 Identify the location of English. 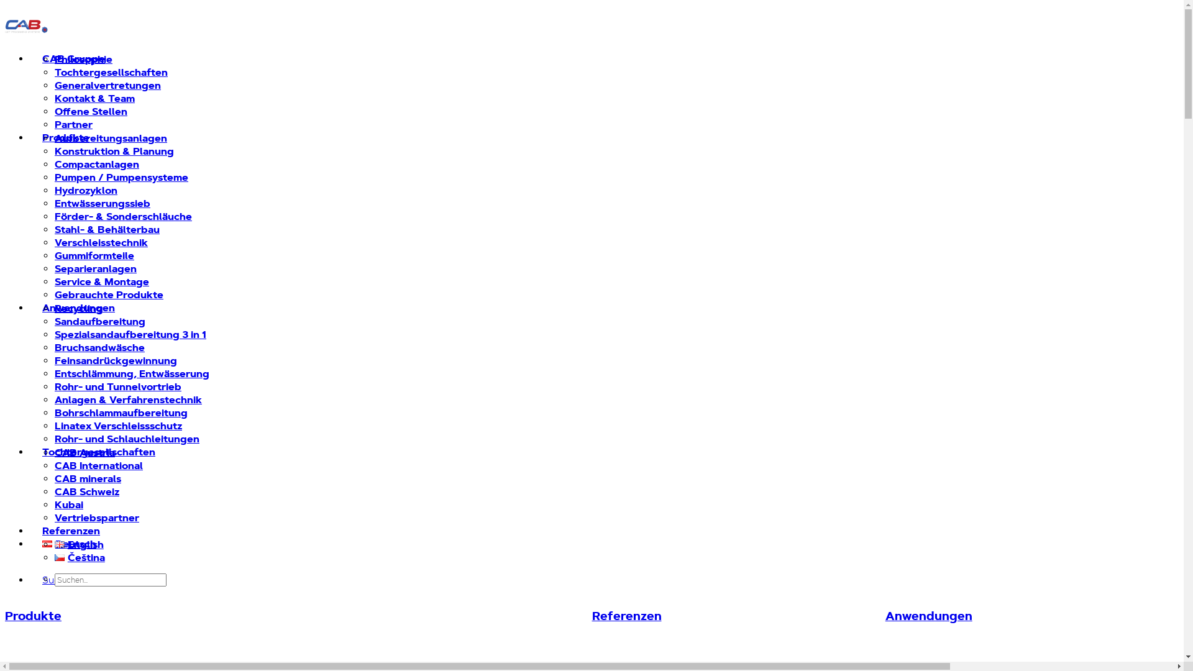
(80, 544).